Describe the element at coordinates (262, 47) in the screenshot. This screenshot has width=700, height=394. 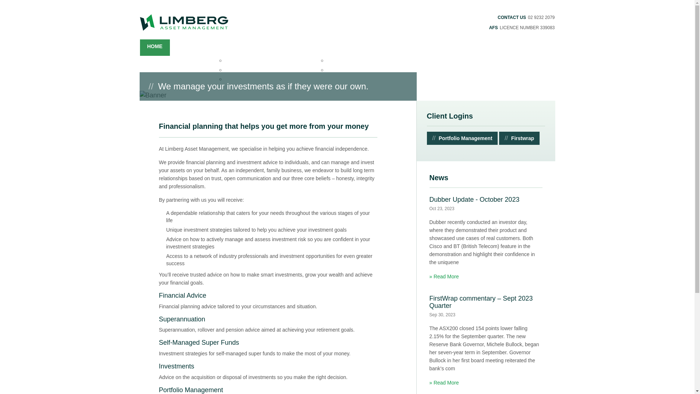
I see `DOCUMENTS` at that location.